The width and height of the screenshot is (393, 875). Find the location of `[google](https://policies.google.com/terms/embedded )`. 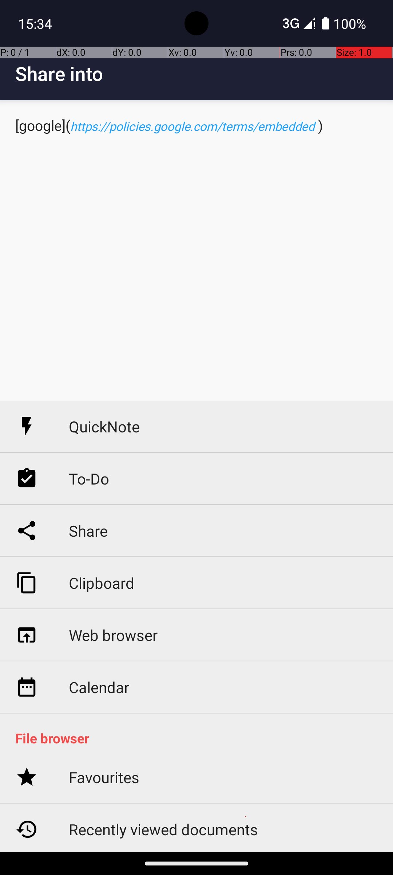

[google](https://policies.google.com/terms/embedded ) is located at coordinates (196, 250).